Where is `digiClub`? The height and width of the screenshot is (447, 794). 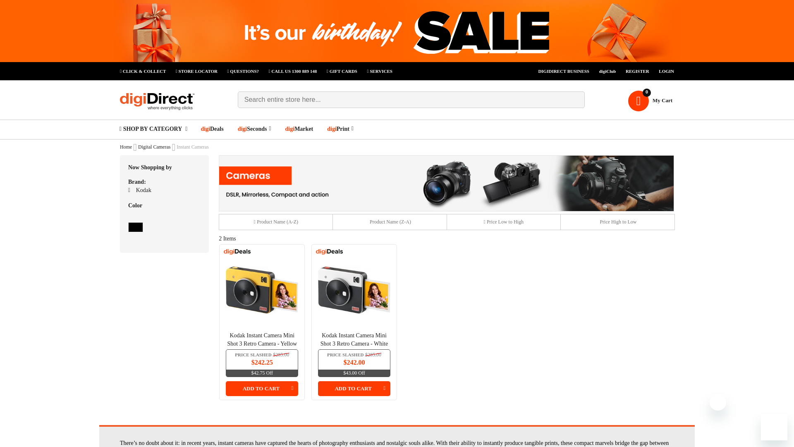
digiClub is located at coordinates (568, 71).